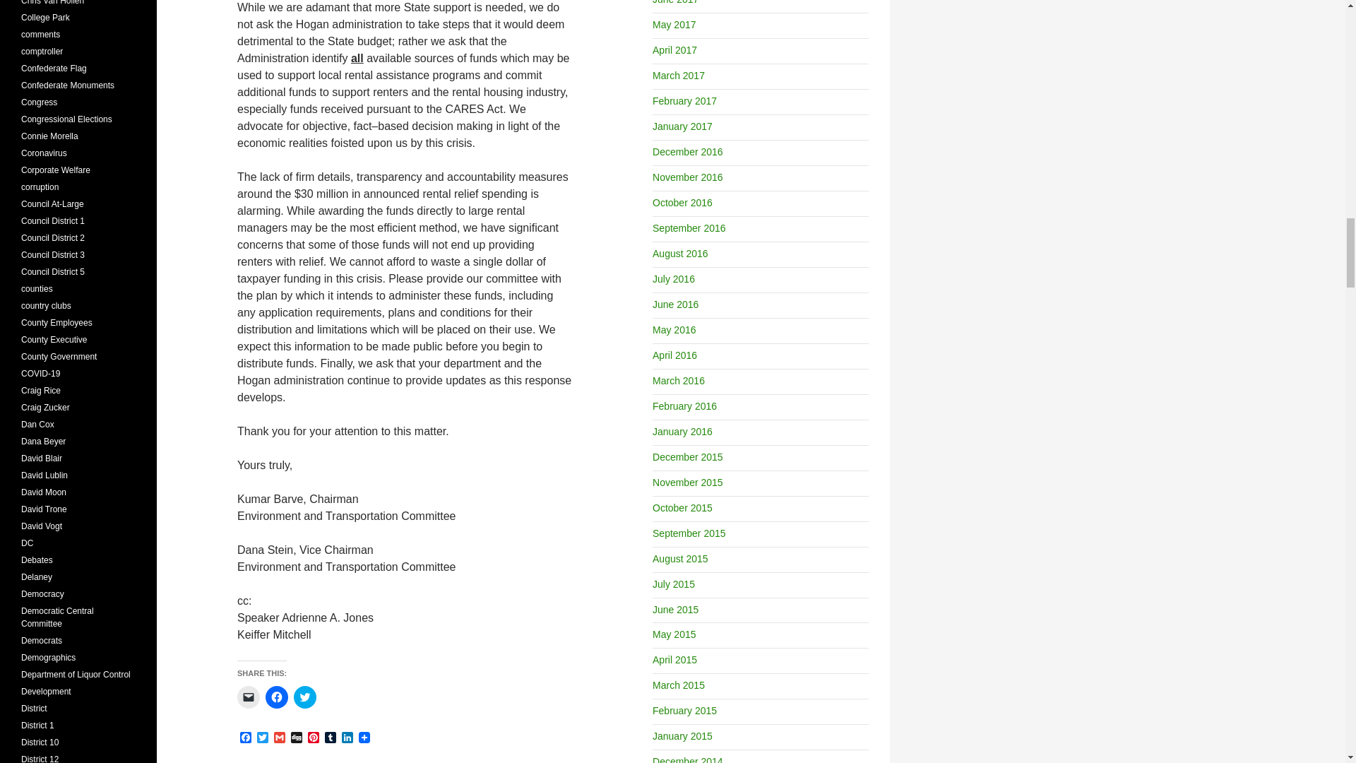 The height and width of the screenshot is (763, 1356). I want to click on Twitter, so click(263, 738).